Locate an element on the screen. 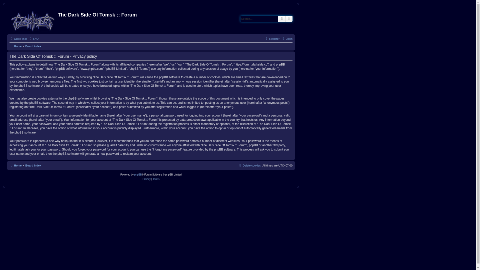 This screenshot has width=480, height=270. phpBB is located at coordinates (138, 175).